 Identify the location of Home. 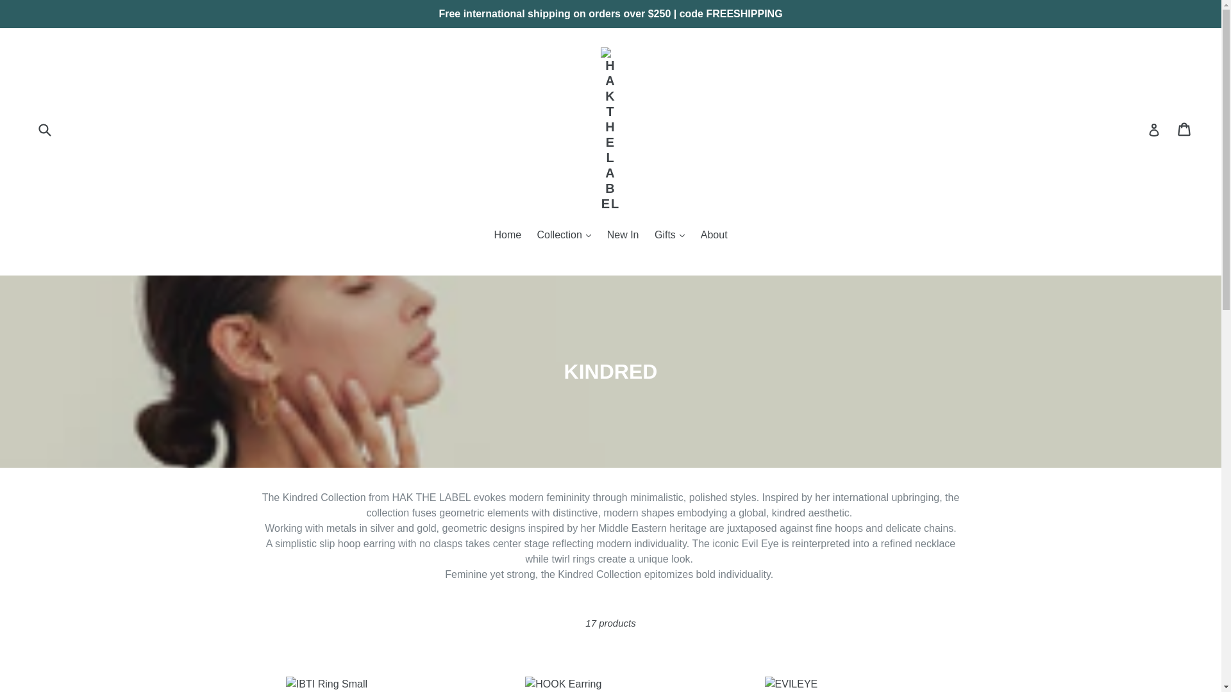
(1154, 129).